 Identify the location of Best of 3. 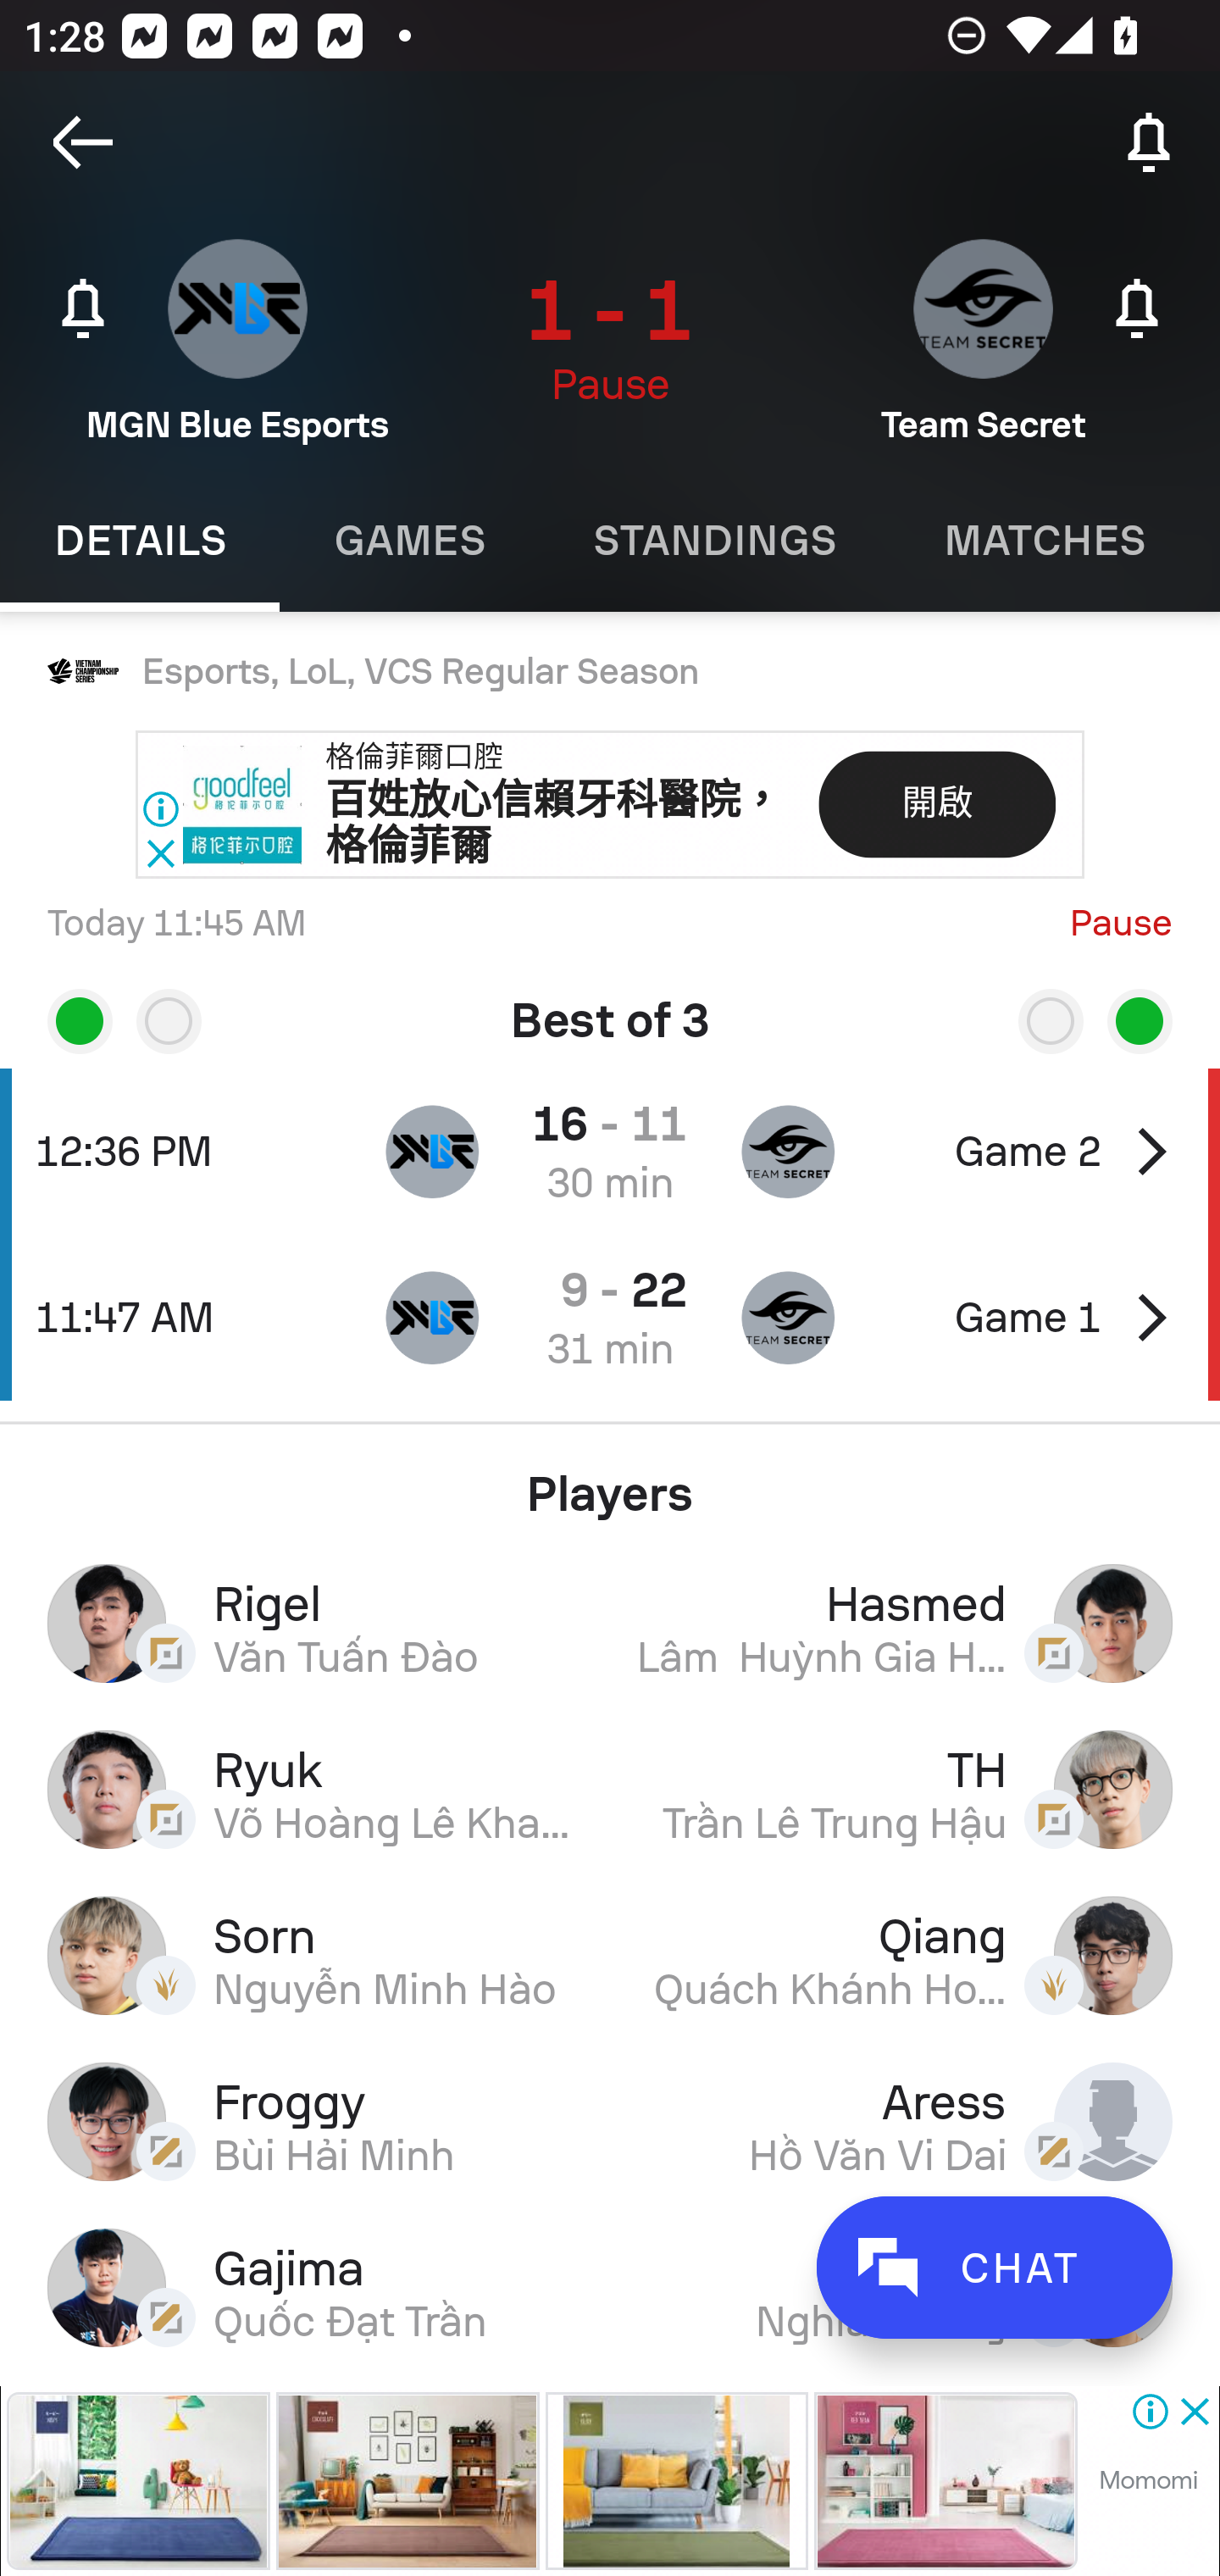
(610, 1009).